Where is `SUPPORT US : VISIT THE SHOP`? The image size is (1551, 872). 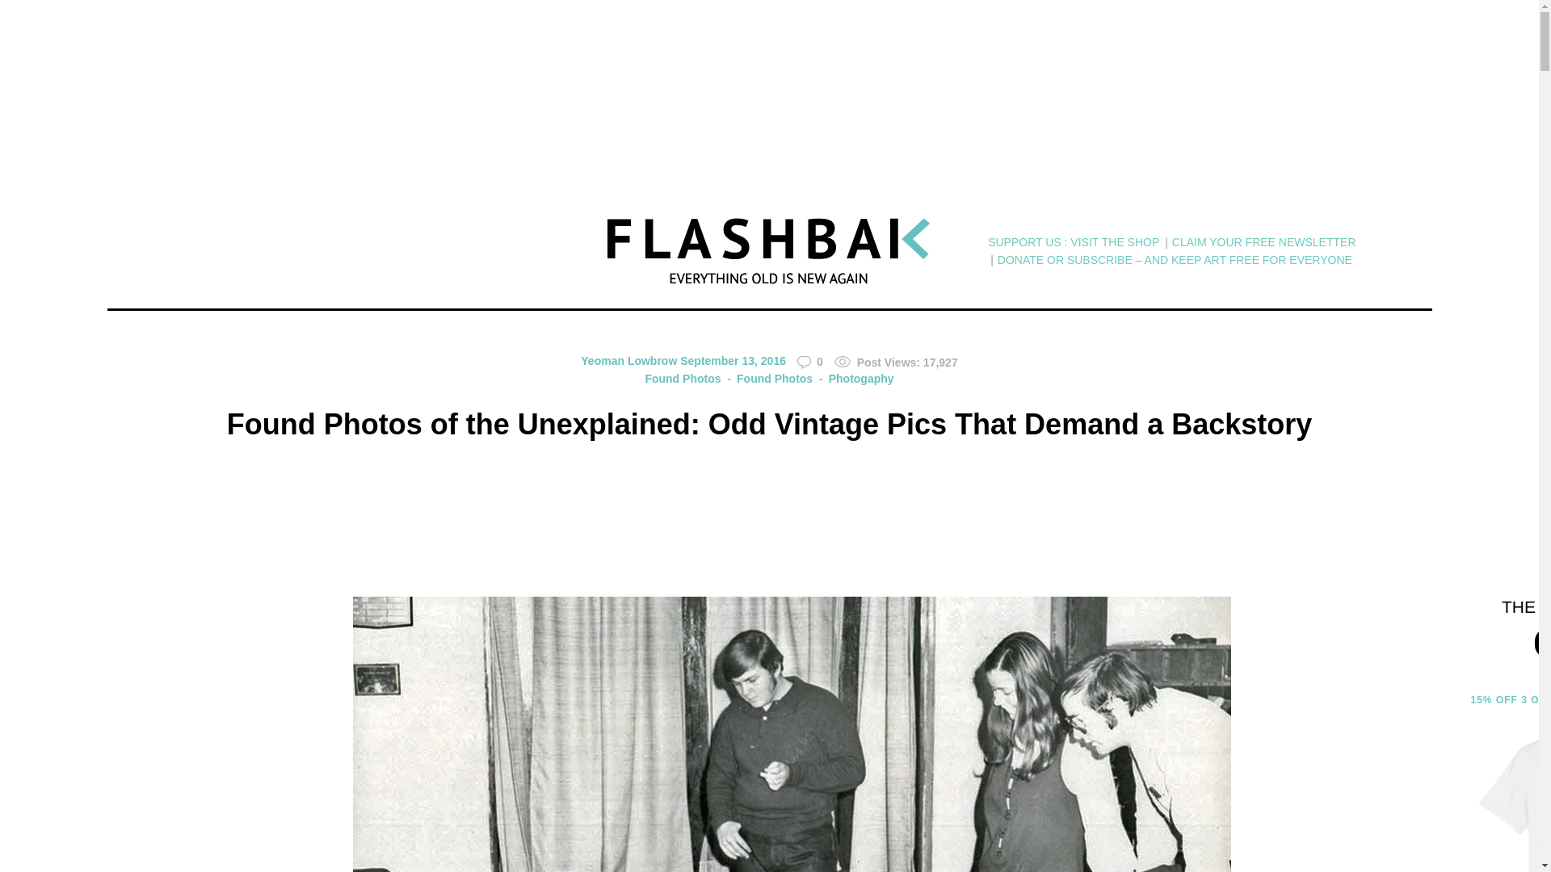
SUPPORT US : VISIT THE SHOP is located at coordinates (1073, 242).